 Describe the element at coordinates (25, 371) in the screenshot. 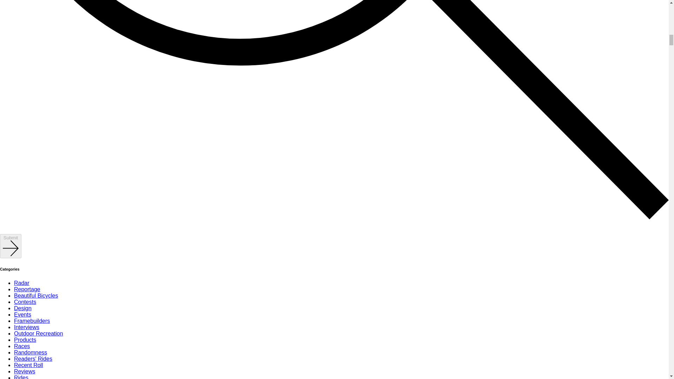

I see `Reviews` at that location.